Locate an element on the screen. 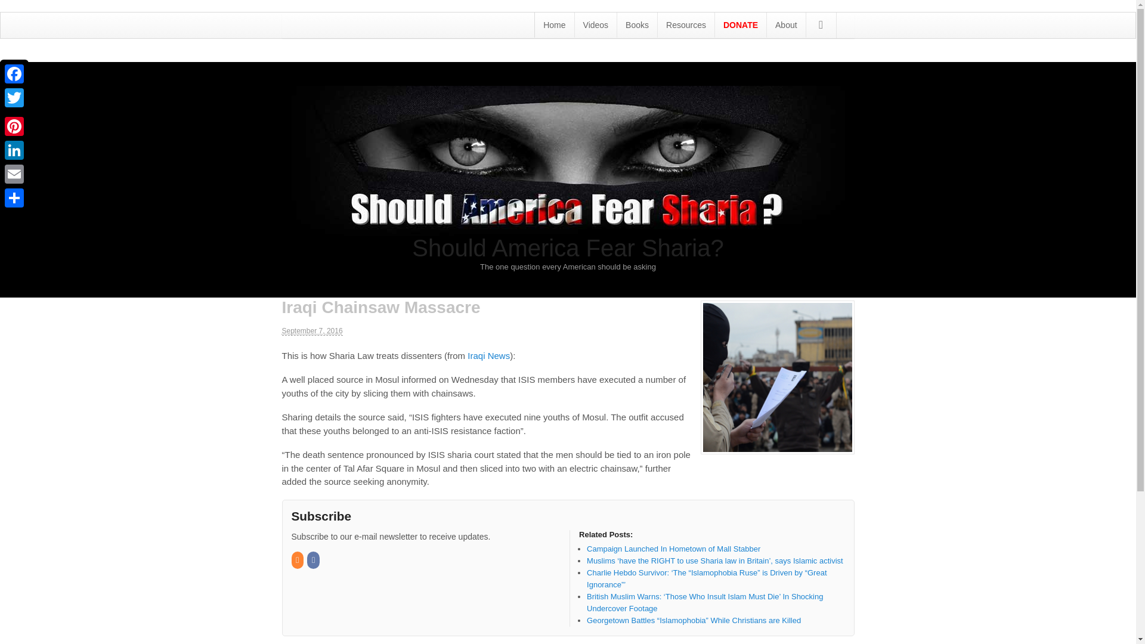 This screenshot has height=644, width=1145. Twitter is located at coordinates (14, 97).